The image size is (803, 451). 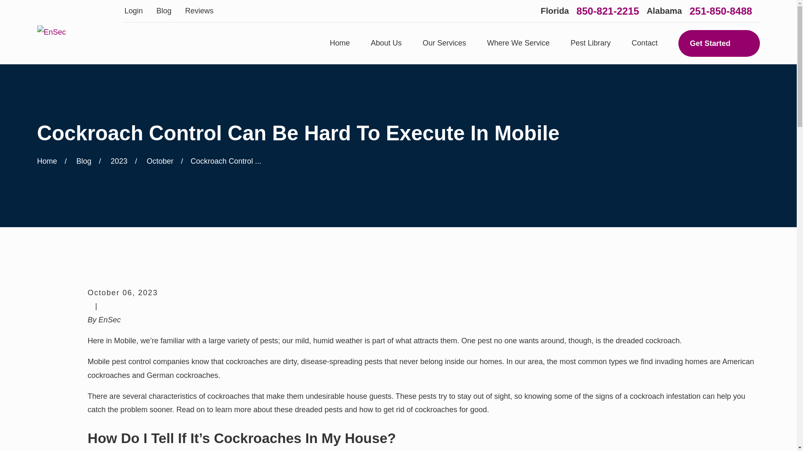 What do you see at coordinates (51, 32) in the screenshot?
I see `Home` at bounding box center [51, 32].